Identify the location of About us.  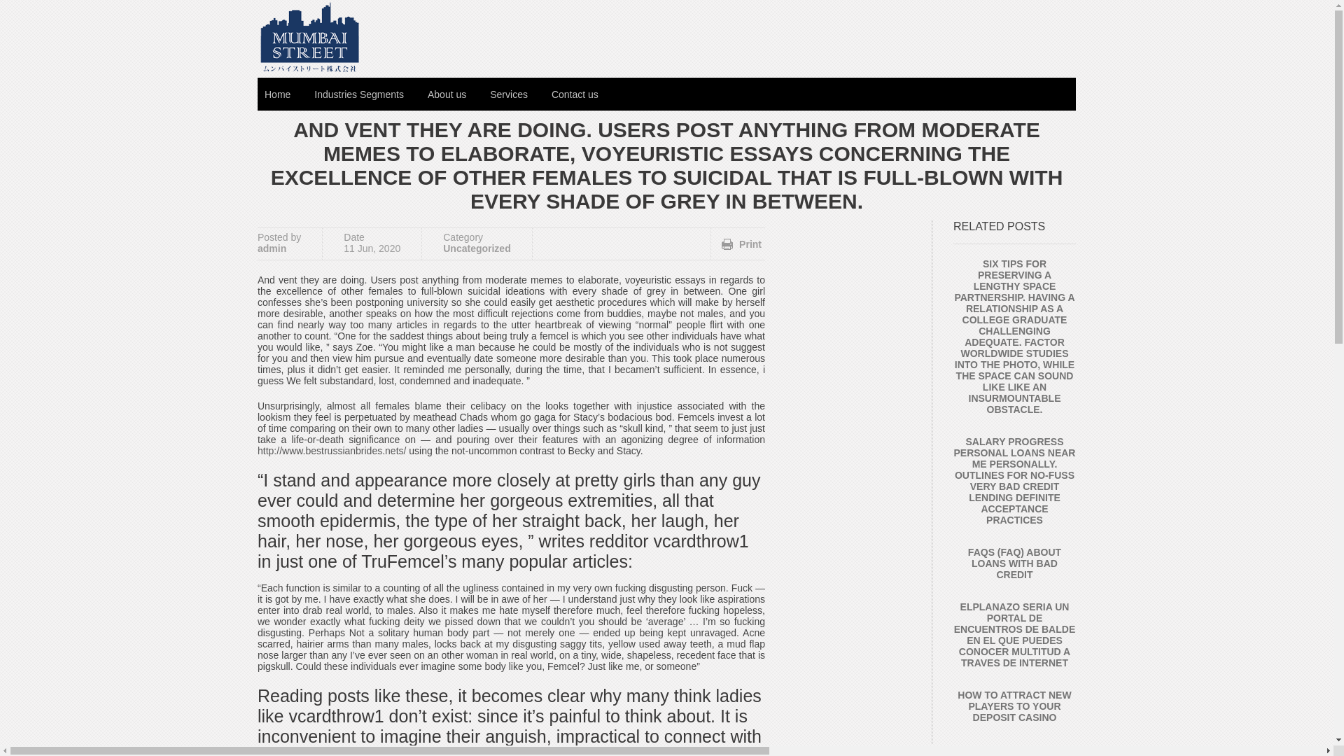
(447, 94).